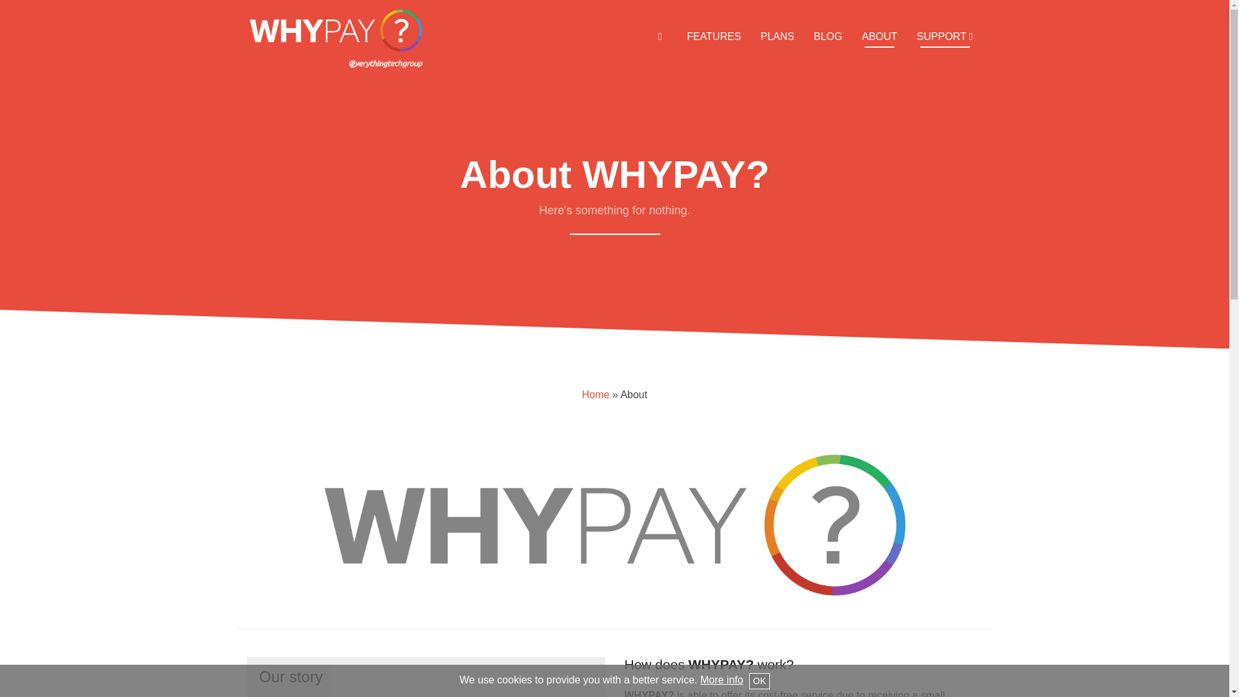  I want to click on ABOUT, so click(879, 36).